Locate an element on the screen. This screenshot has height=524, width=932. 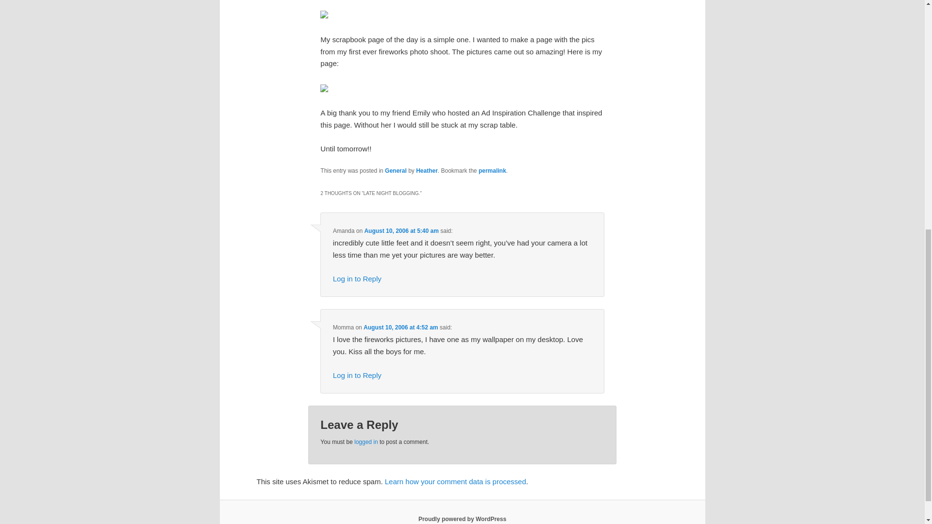
August 10, 2006 at 4:52 am is located at coordinates (400, 327).